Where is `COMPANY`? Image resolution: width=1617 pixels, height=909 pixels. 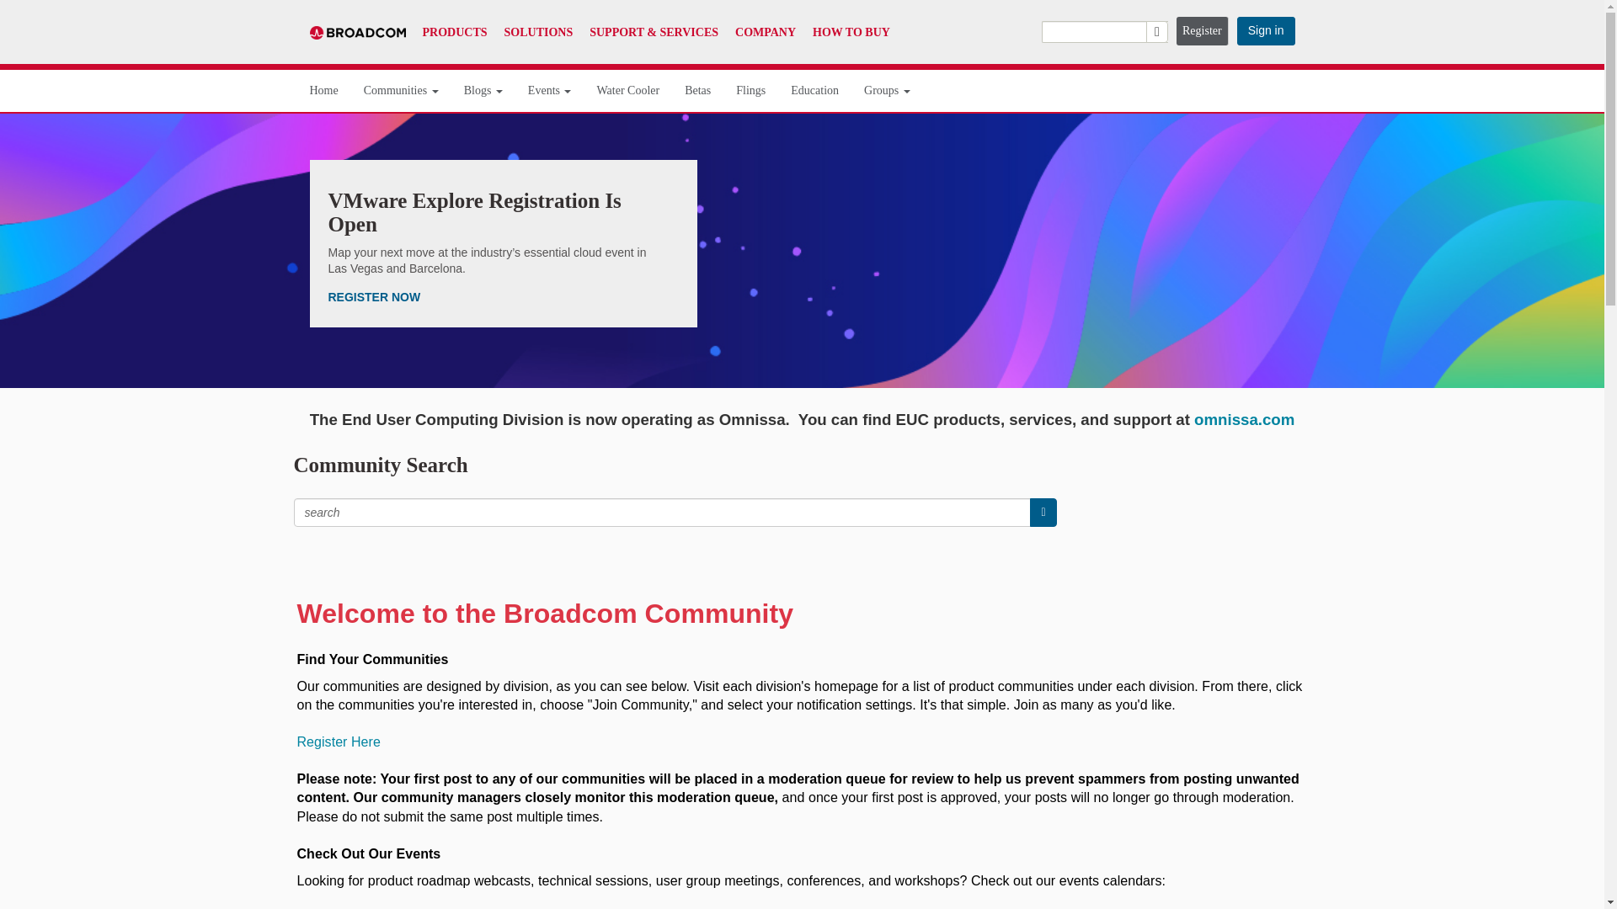
COMPANY is located at coordinates (765, 32).